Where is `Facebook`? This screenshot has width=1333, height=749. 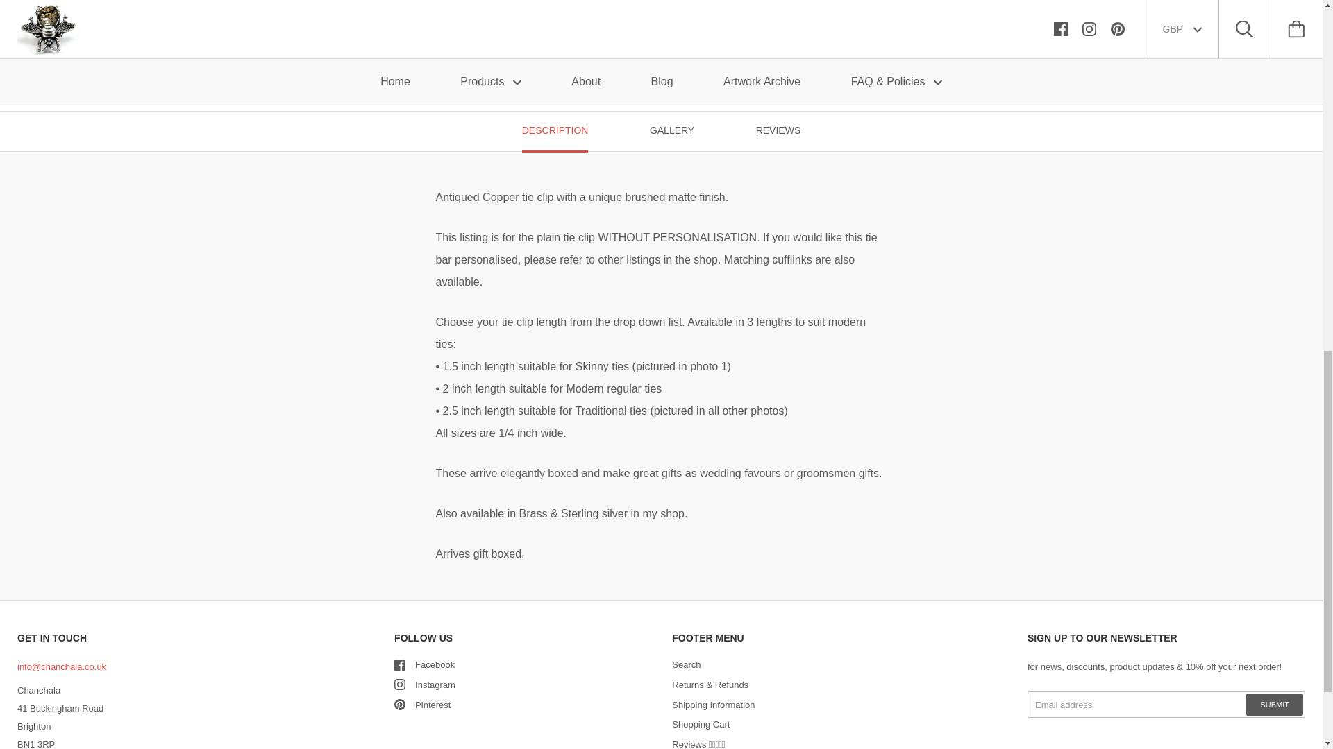 Facebook is located at coordinates (400, 664).